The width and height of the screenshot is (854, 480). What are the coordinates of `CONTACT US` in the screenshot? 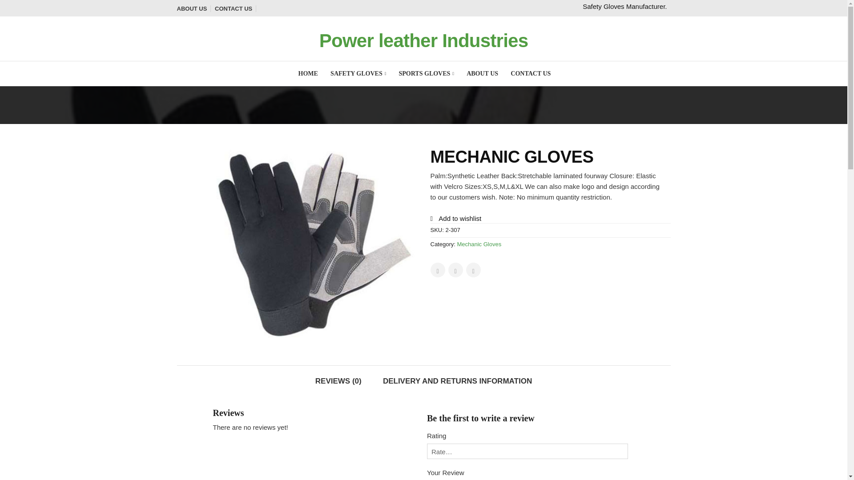 It's located at (531, 74).